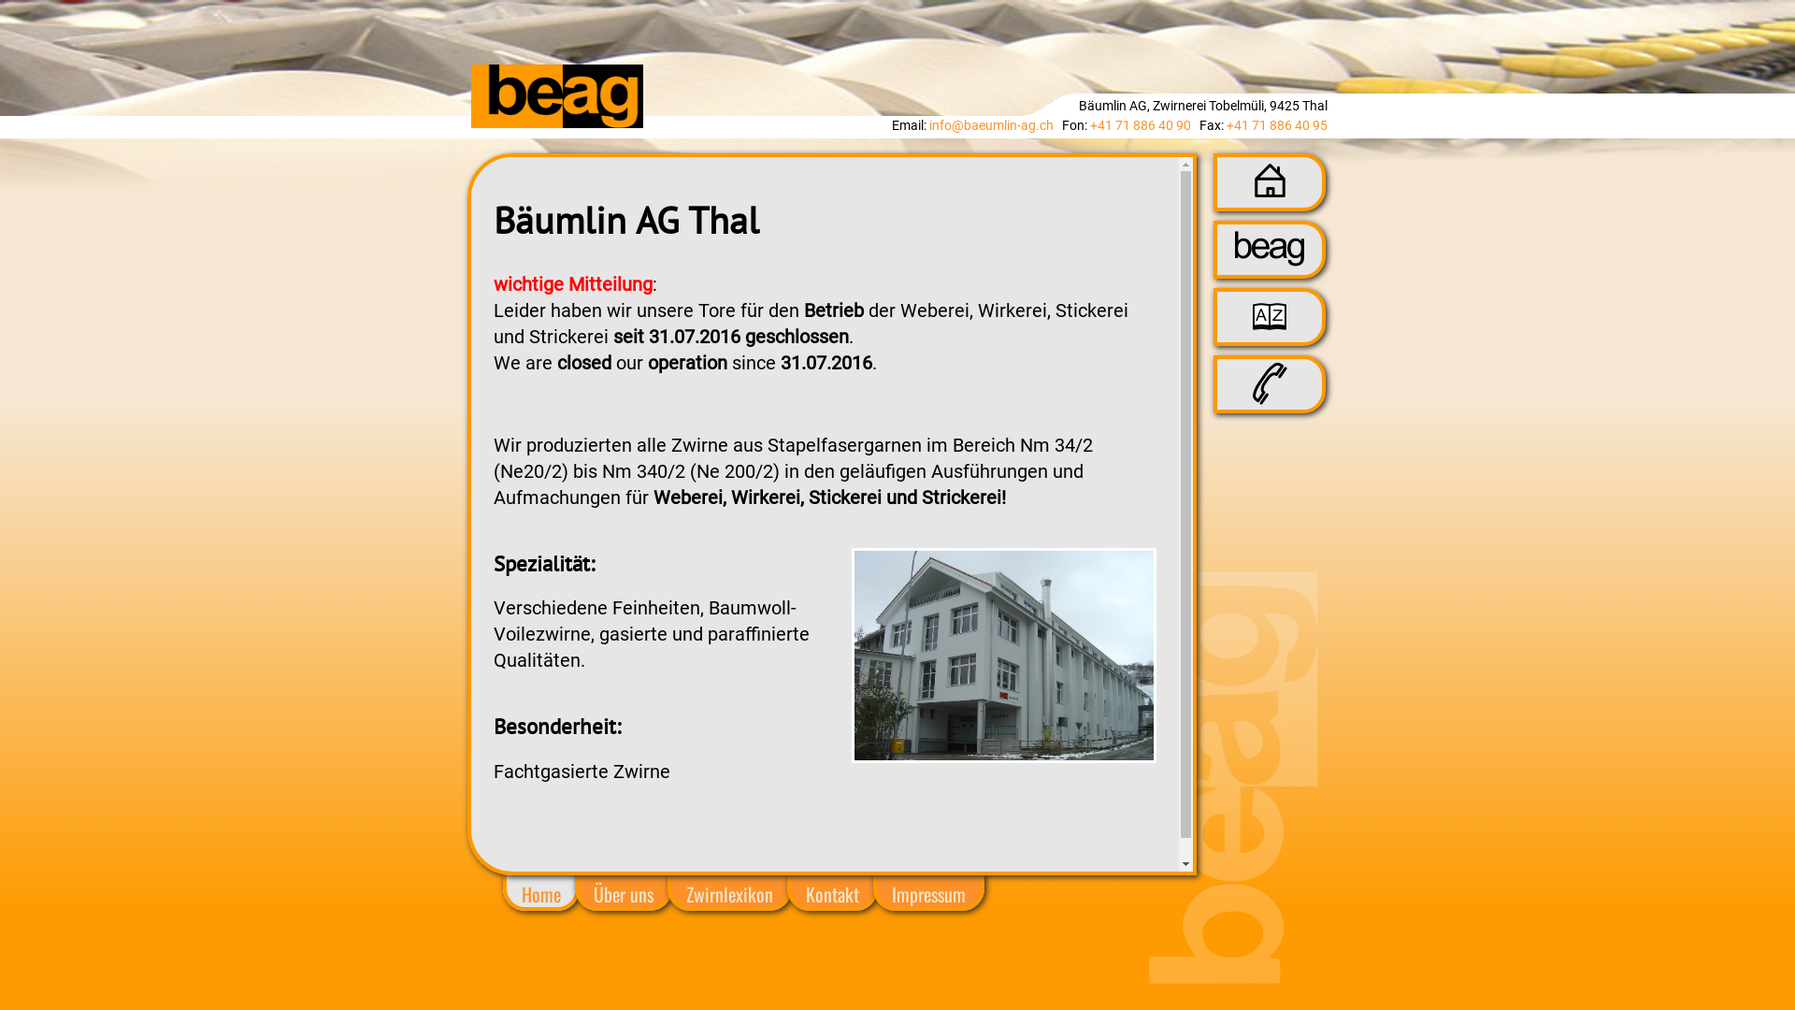  Describe the element at coordinates (832, 894) in the screenshot. I see `Kontakt` at that location.